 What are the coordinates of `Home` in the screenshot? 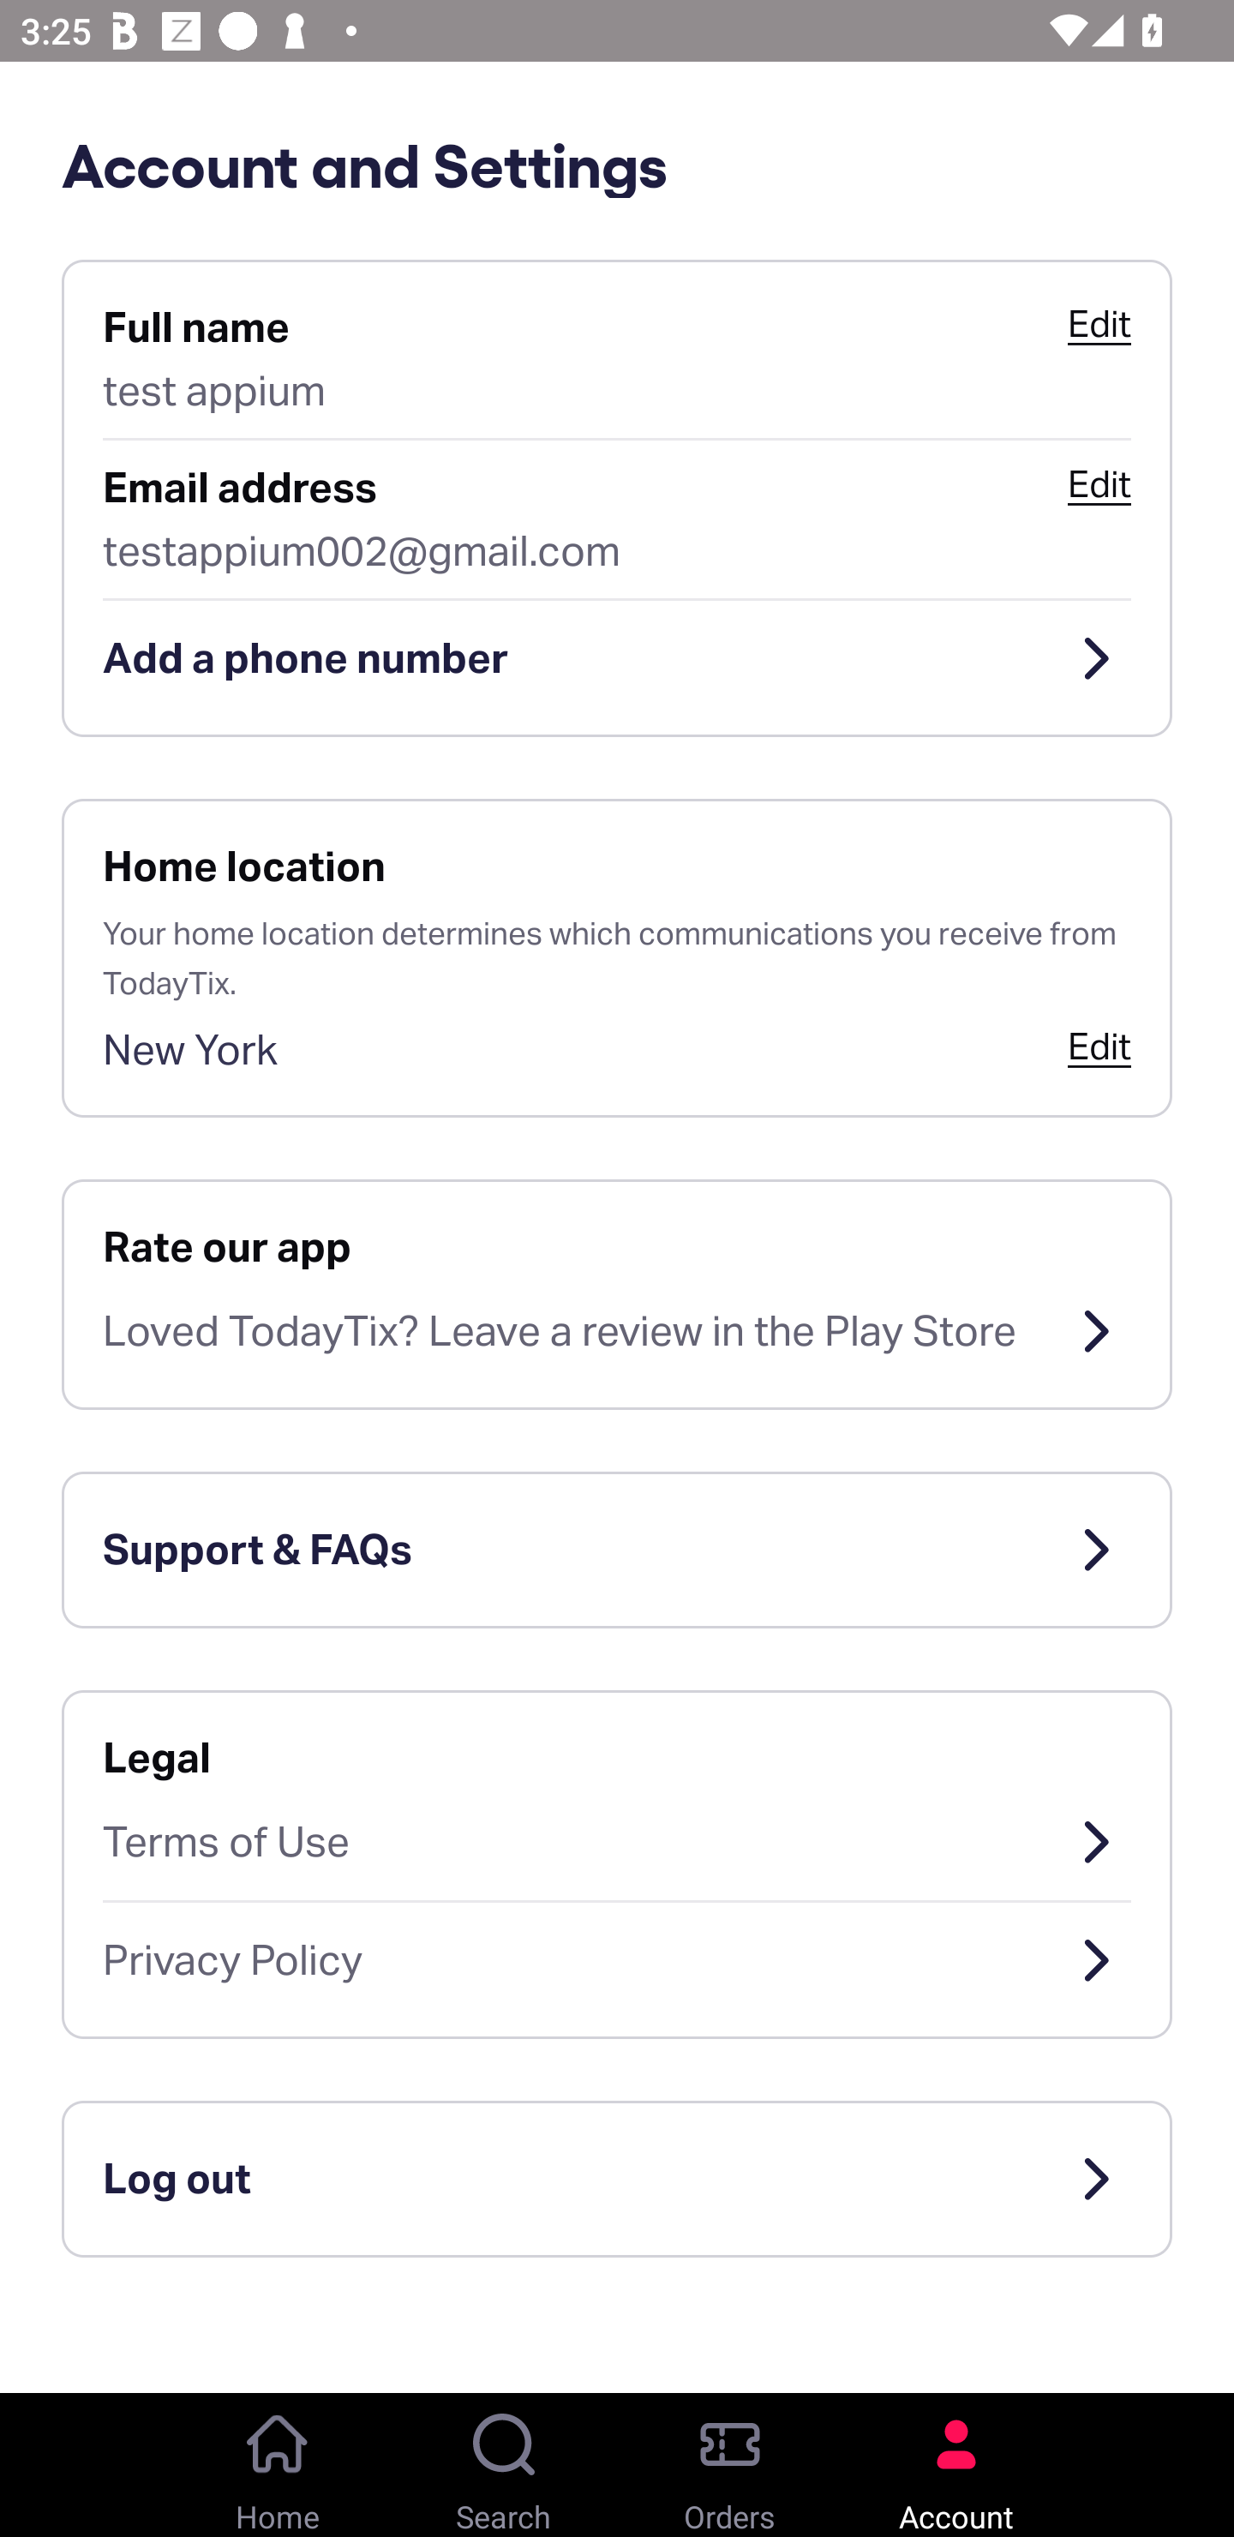 It's located at (278, 2465).